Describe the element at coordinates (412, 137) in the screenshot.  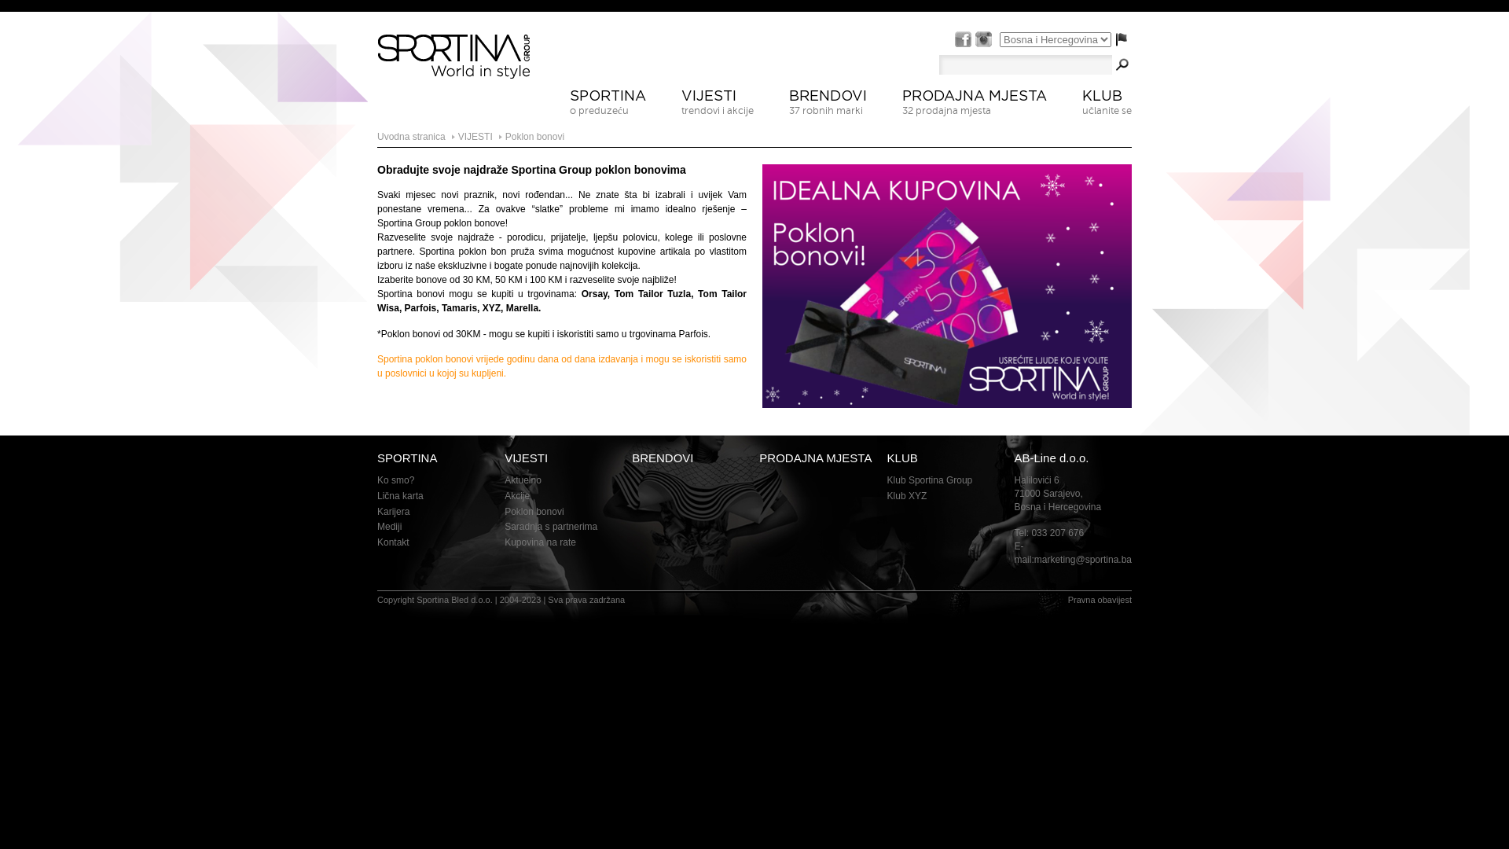
I see `Uvodna stranica` at that location.